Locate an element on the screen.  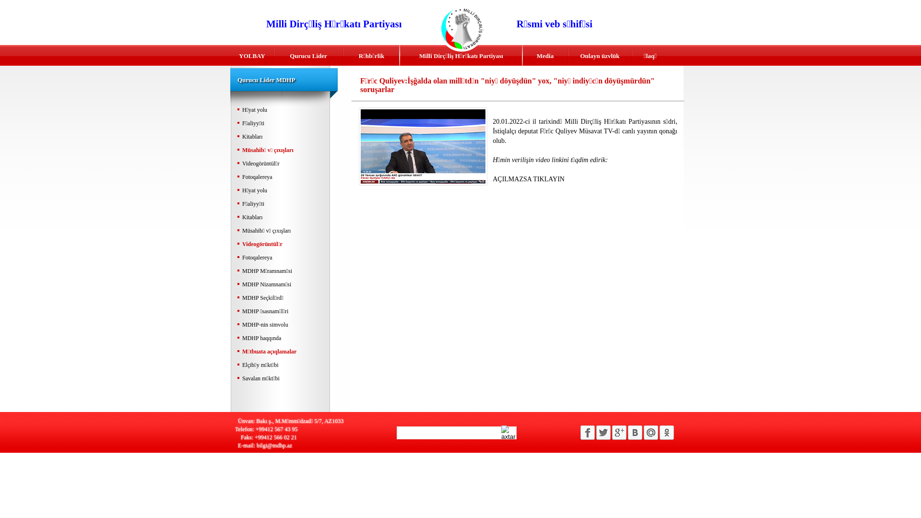
Fotoqalereya is located at coordinates (282, 177).